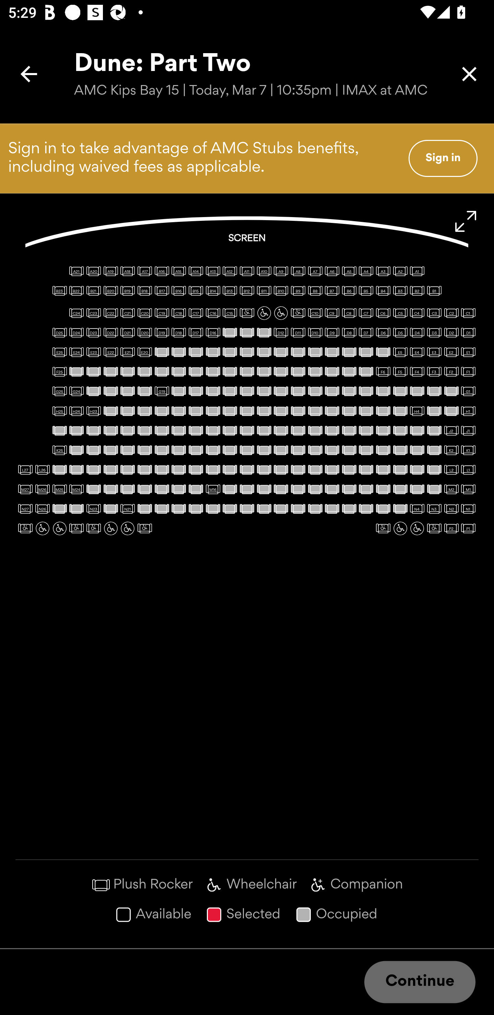 This screenshot has width=494, height=1015. What do you see at coordinates (417, 332) in the screenshot?
I see `D4, Regular seat, available` at bounding box center [417, 332].